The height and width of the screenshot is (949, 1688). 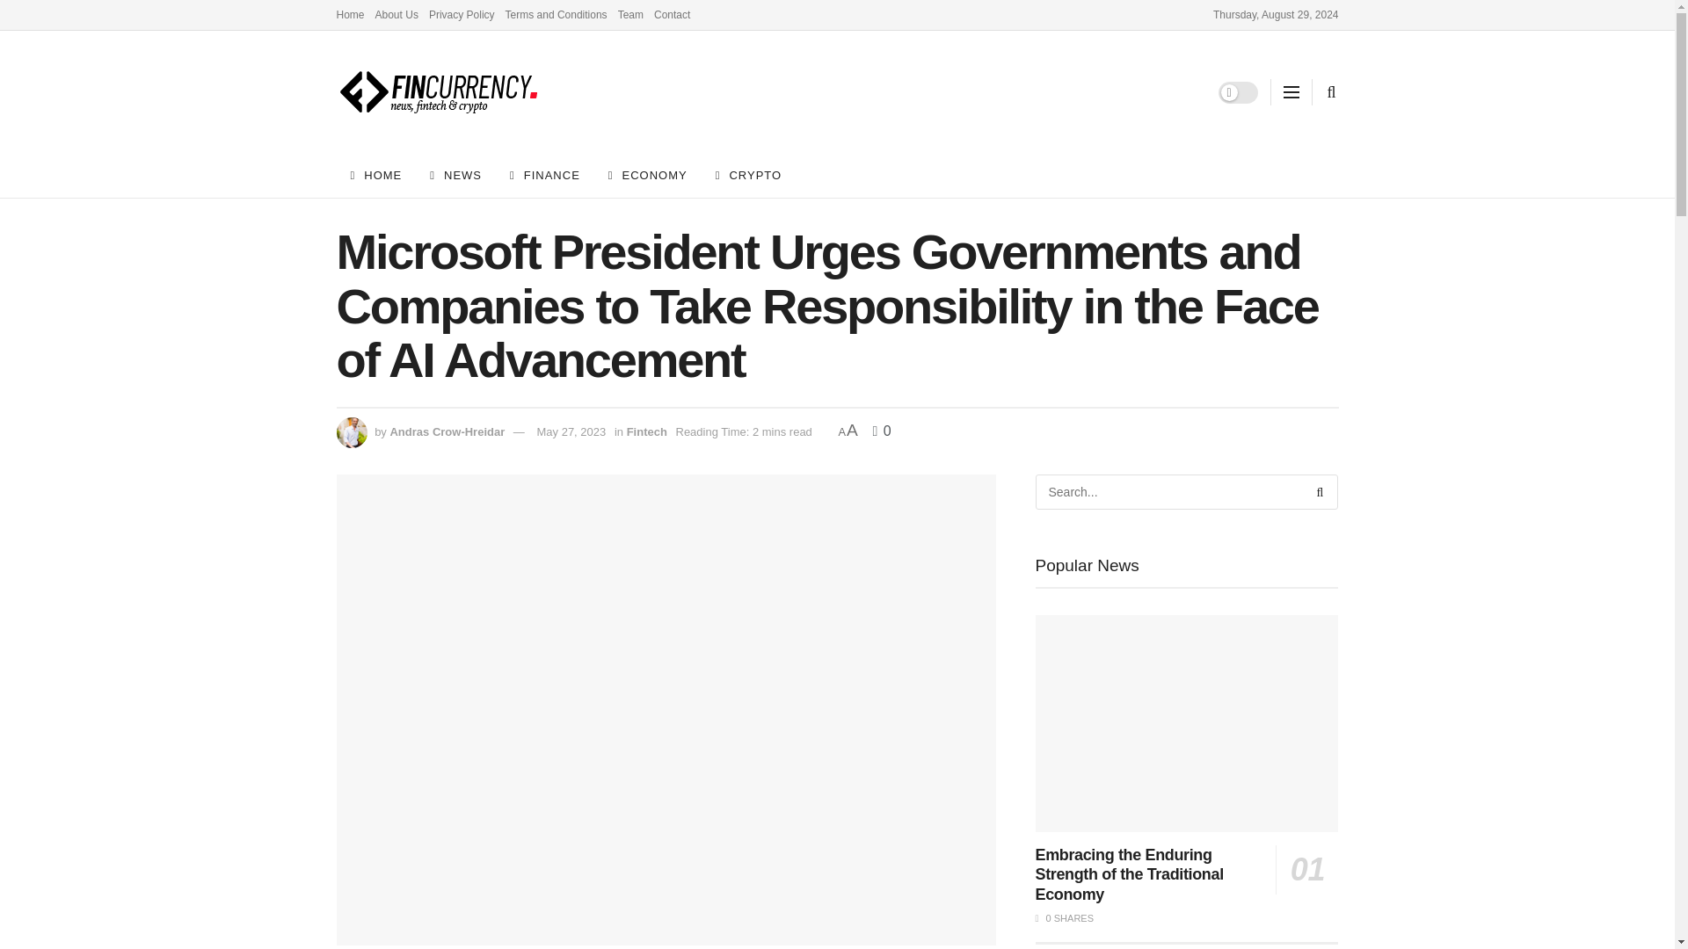 I want to click on 0, so click(x=881, y=431).